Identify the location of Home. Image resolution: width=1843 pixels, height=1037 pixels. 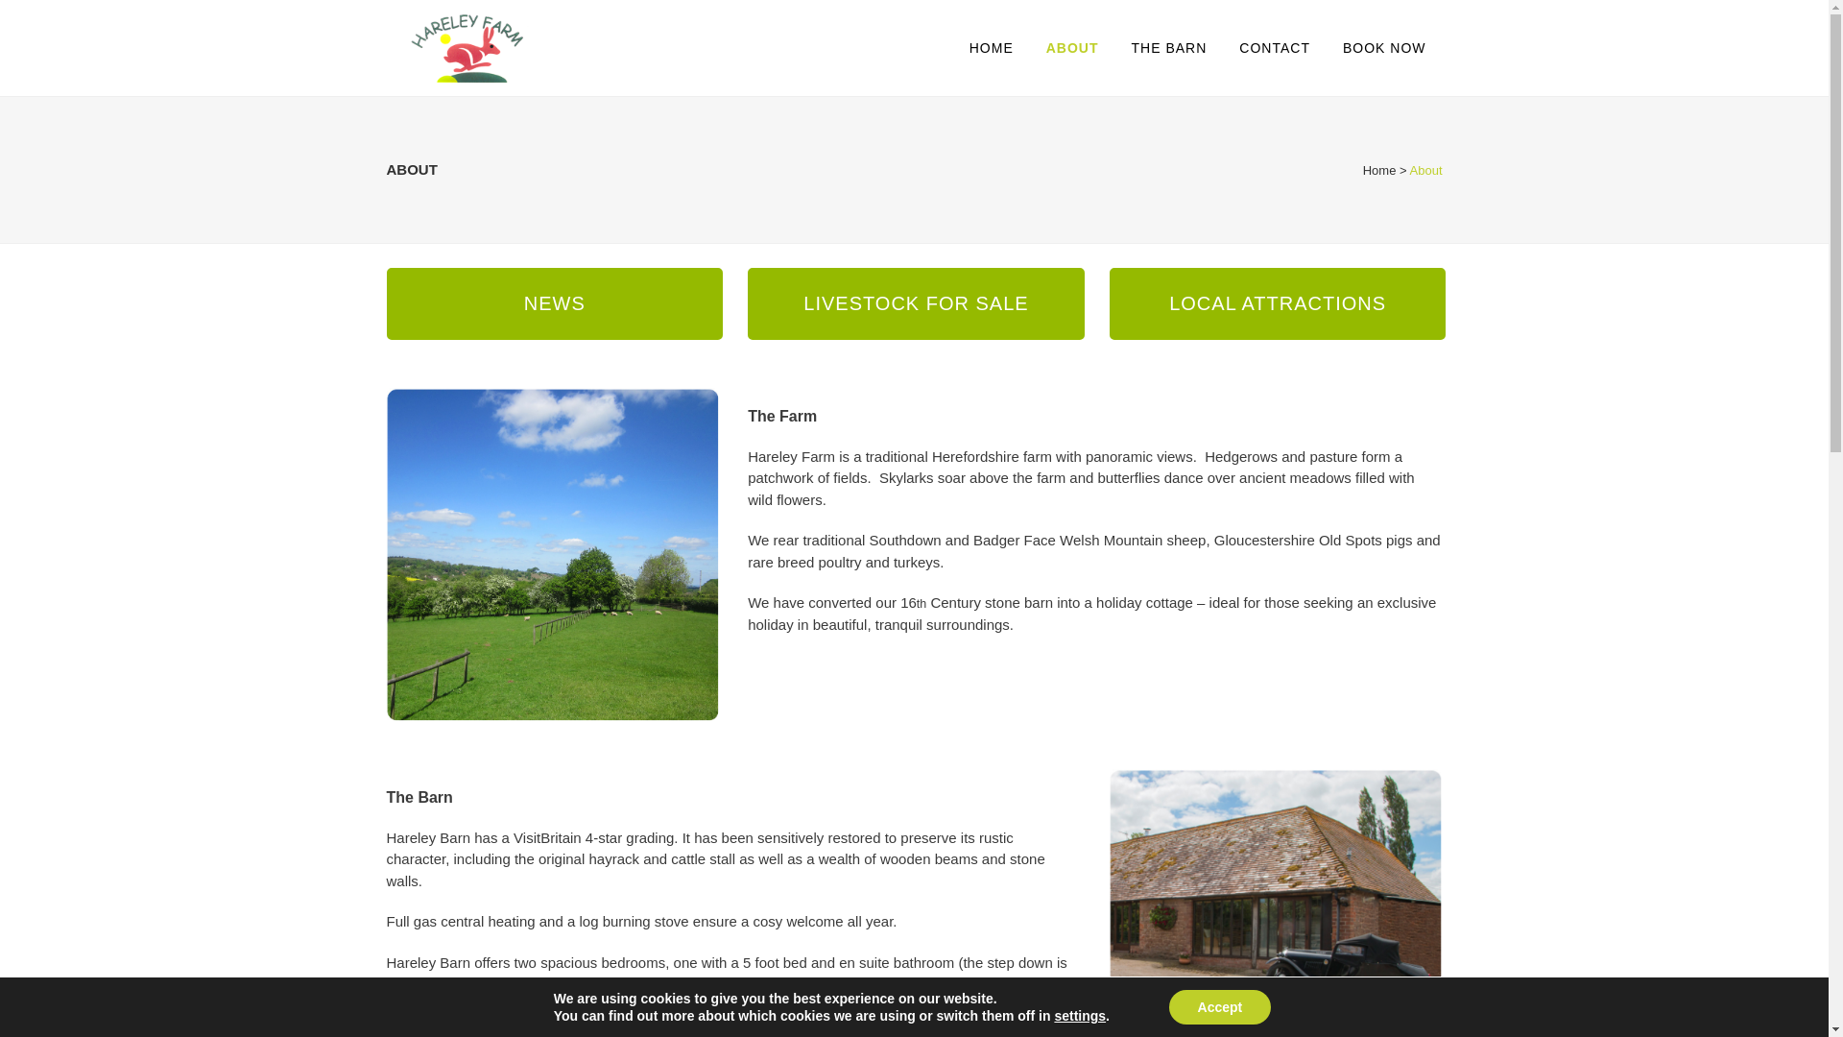
(1380, 169).